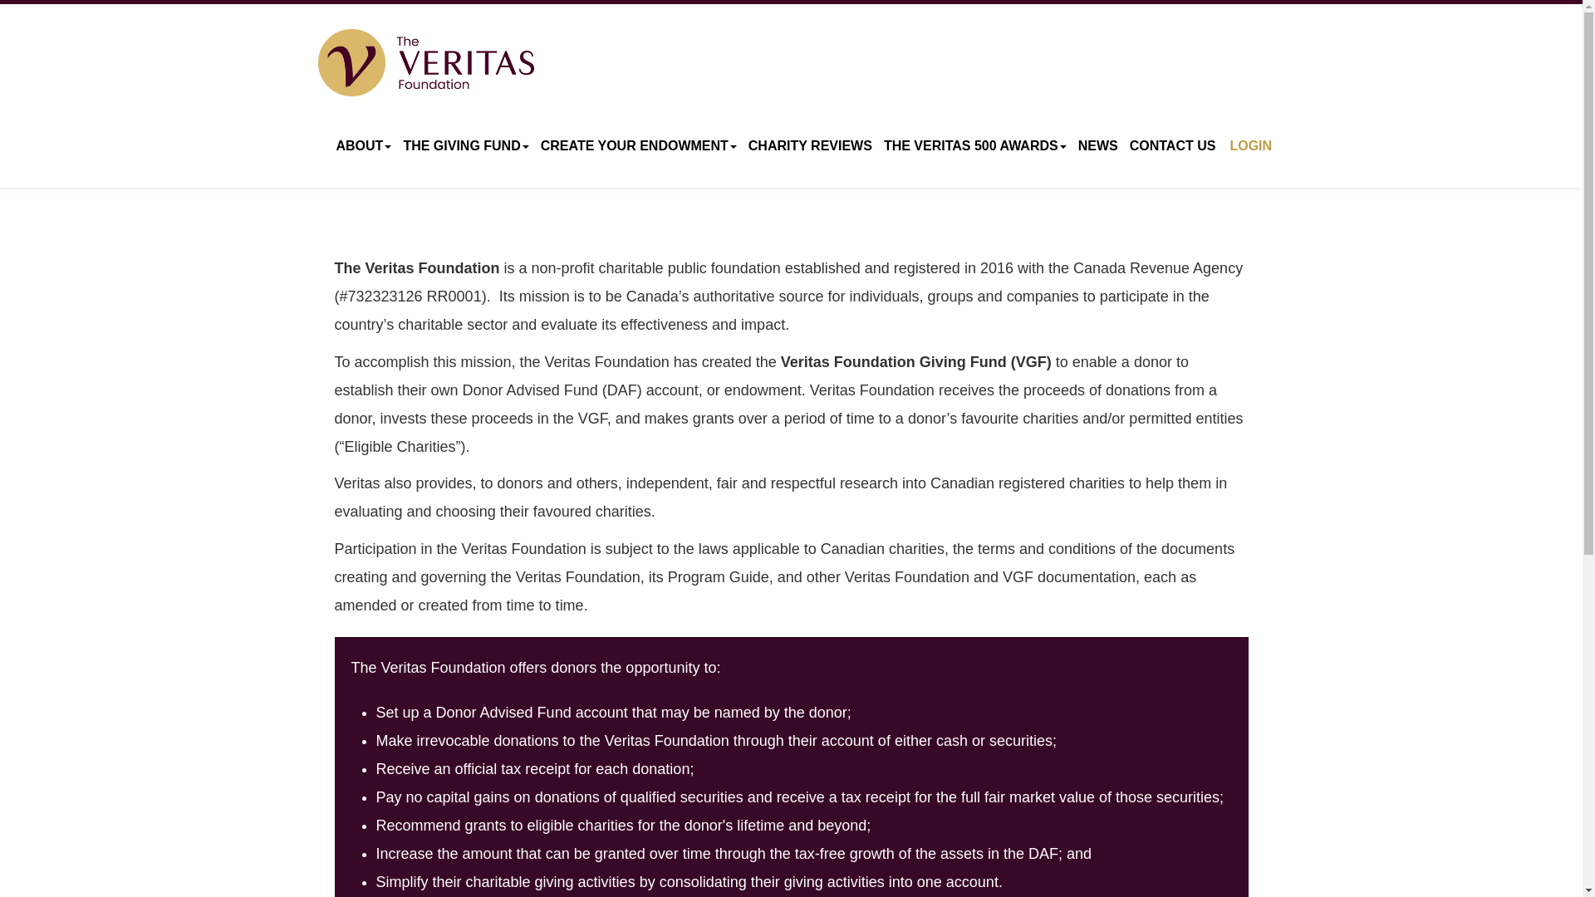 Image resolution: width=1595 pixels, height=897 pixels. I want to click on ABOUT, so click(364, 145).